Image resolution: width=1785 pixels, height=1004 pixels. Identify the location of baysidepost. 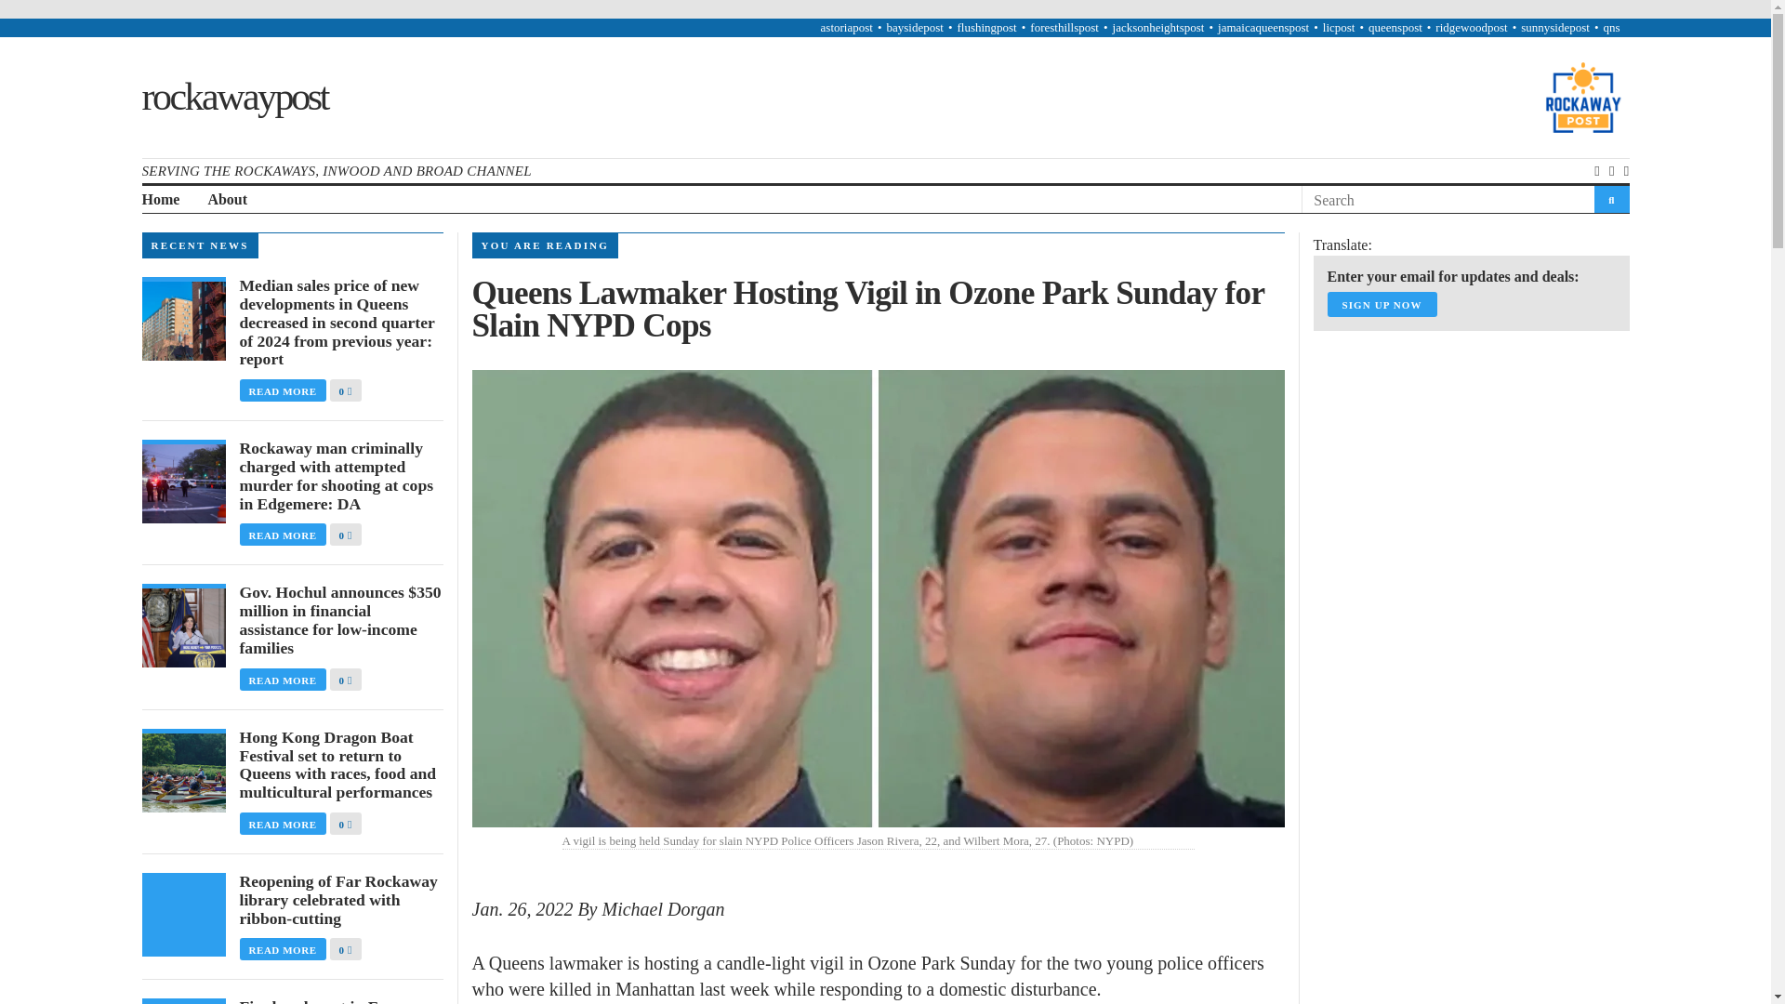
(913, 26).